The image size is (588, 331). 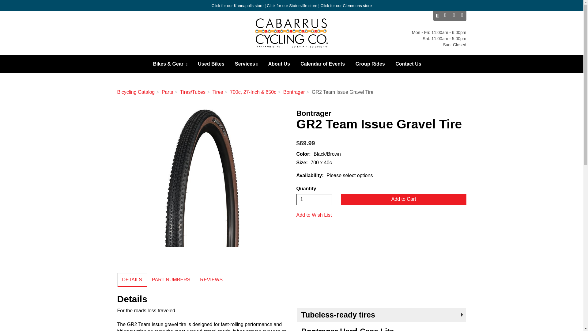 What do you see at coordinates (292, 6) in the screenshot?
I see `Click for our Statesville store` at bounding box center [292, 6].